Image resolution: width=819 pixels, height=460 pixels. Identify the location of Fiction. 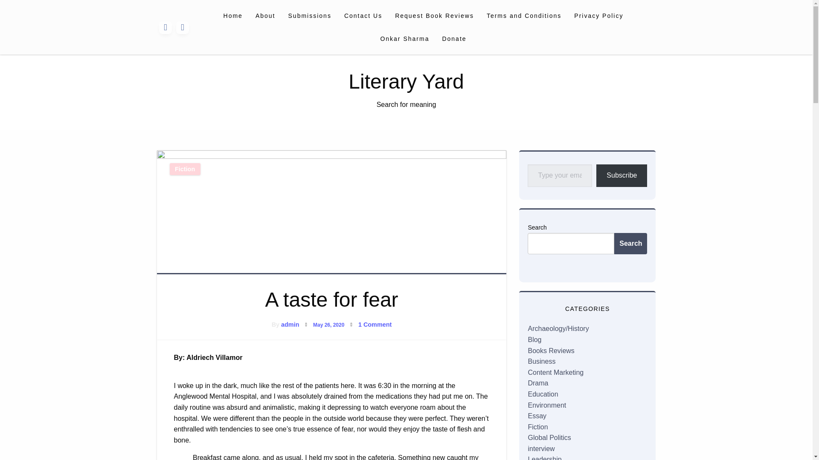
(185, 169).